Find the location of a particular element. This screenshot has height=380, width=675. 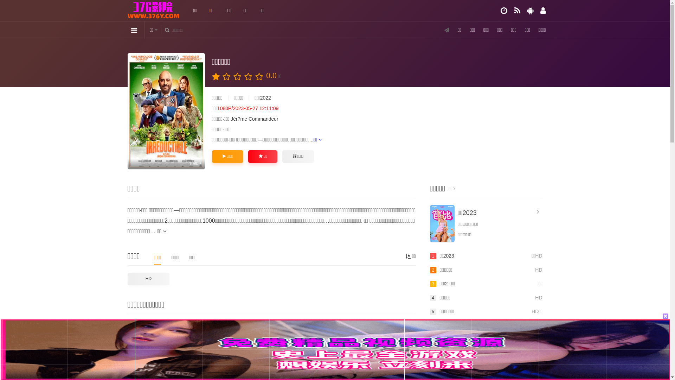

1080P is located at coordinates (166, 111).